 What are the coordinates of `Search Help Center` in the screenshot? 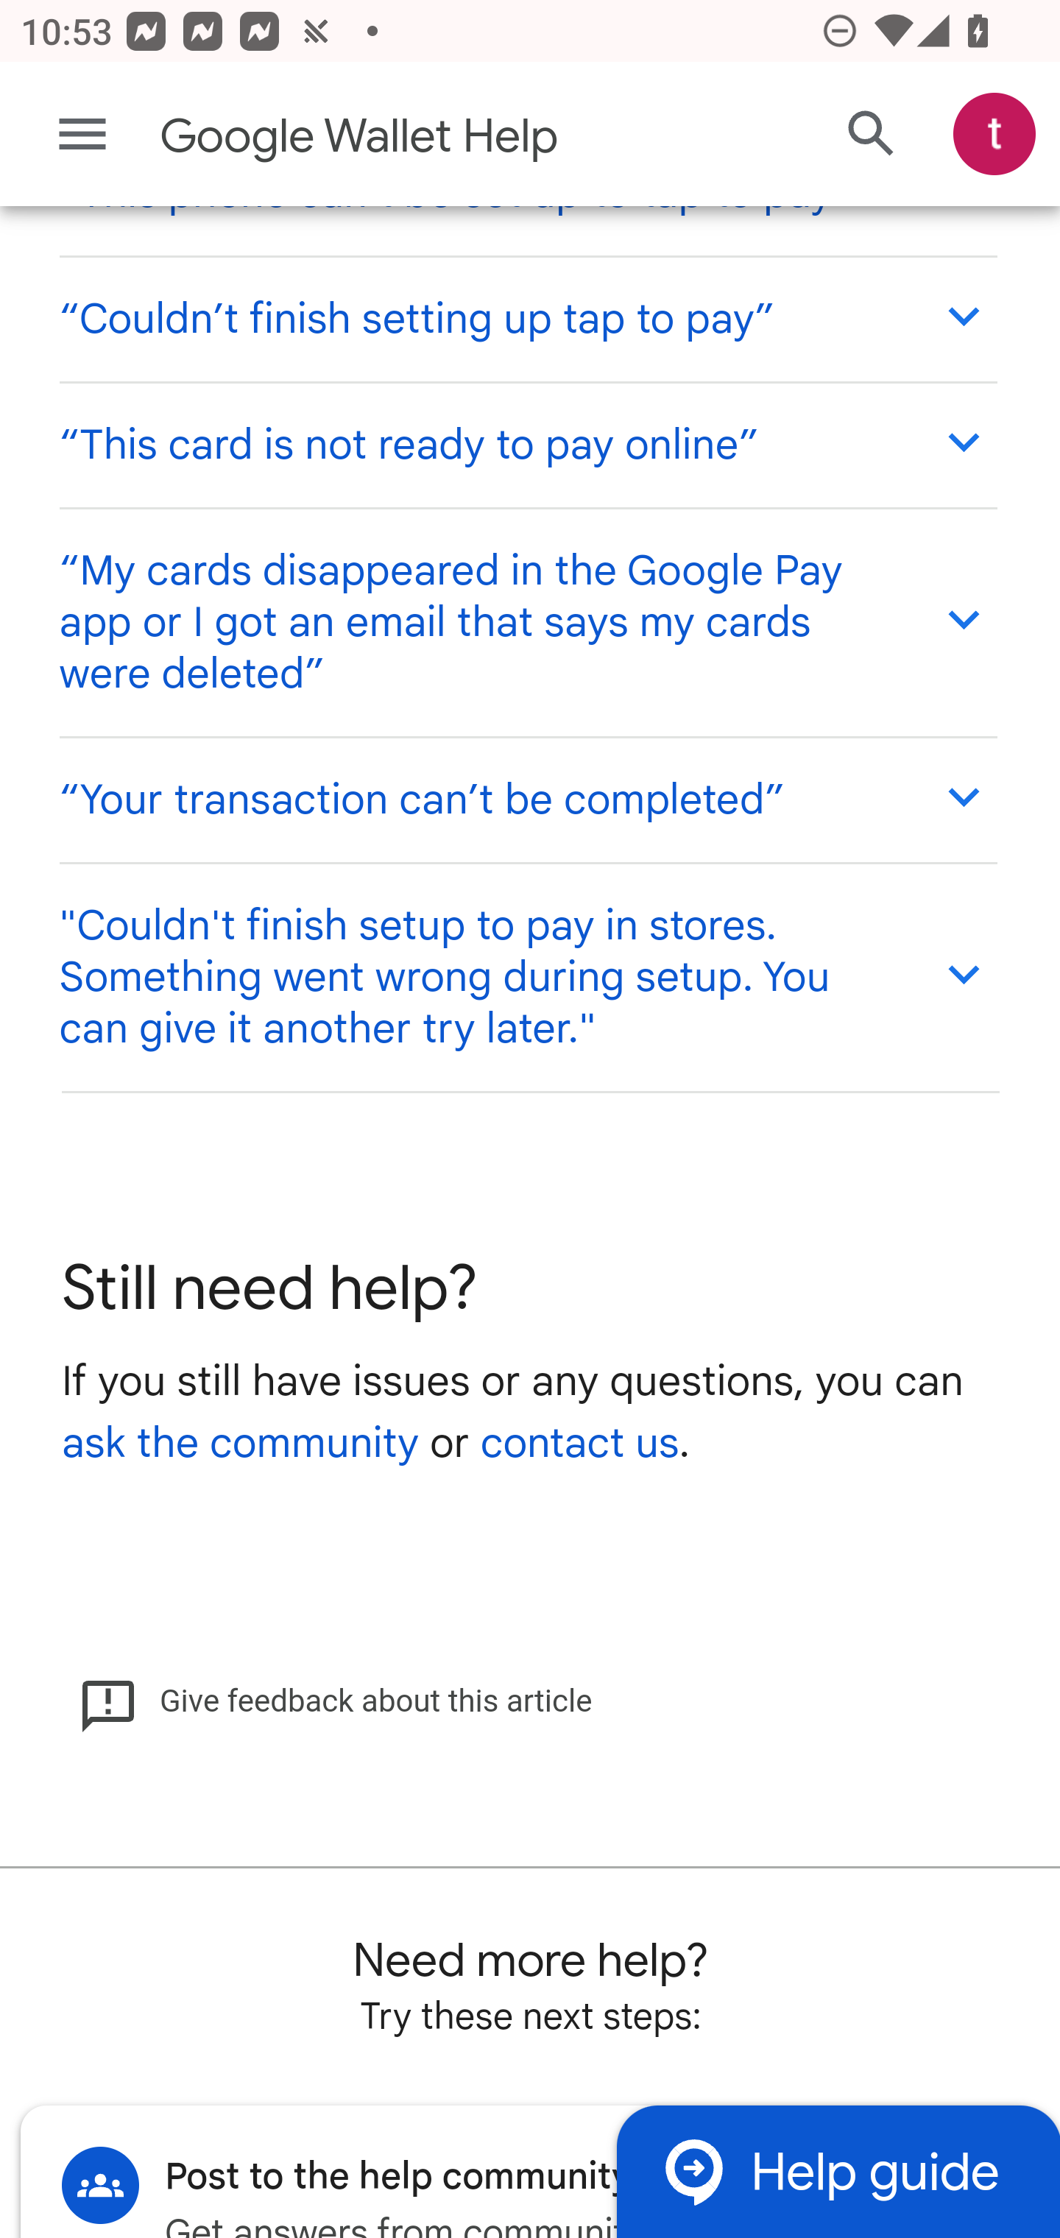 It's located at (872, 135).